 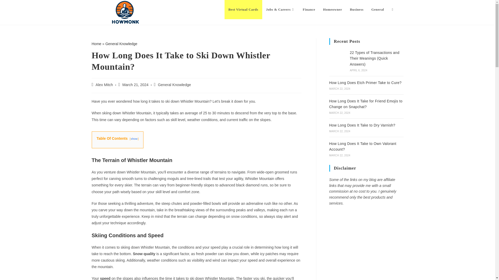 What do you see at coordinates (243, 10) in the screenshot?
I see `Best Virtual Cards` at bounding box center [243, 10].